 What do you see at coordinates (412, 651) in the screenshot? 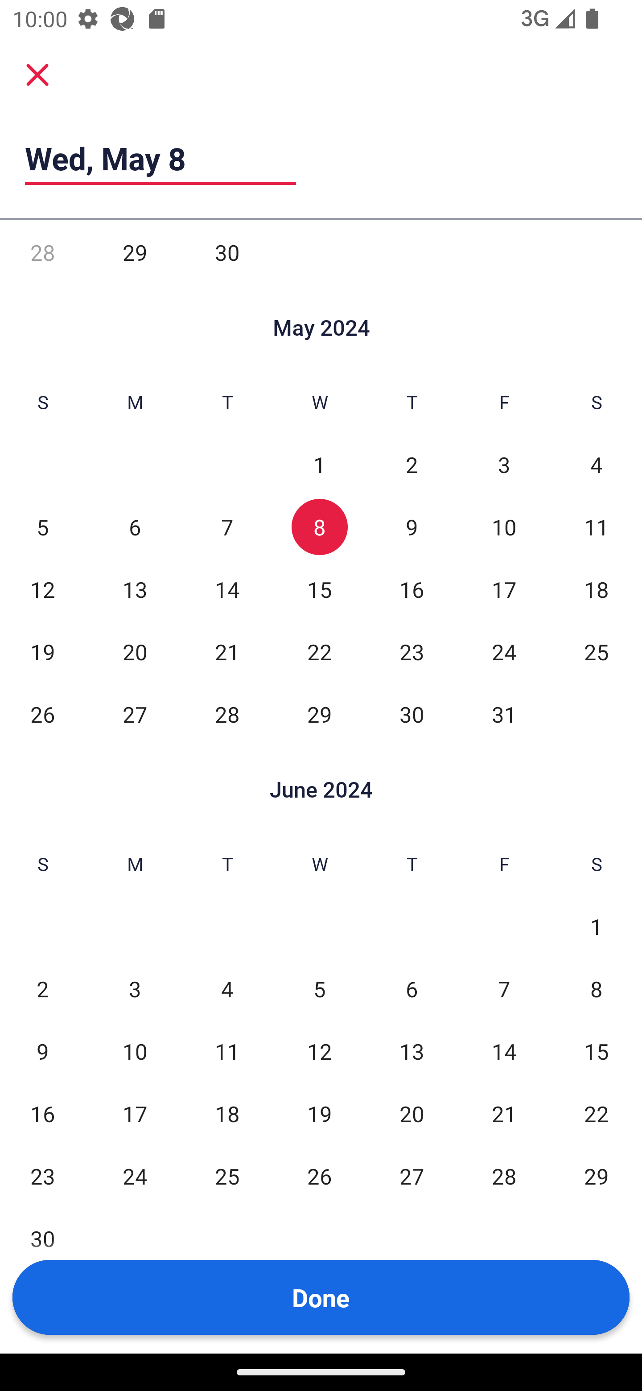
I see `23 Thu, May 23, Not Selected` at bounding box center [412, 651].